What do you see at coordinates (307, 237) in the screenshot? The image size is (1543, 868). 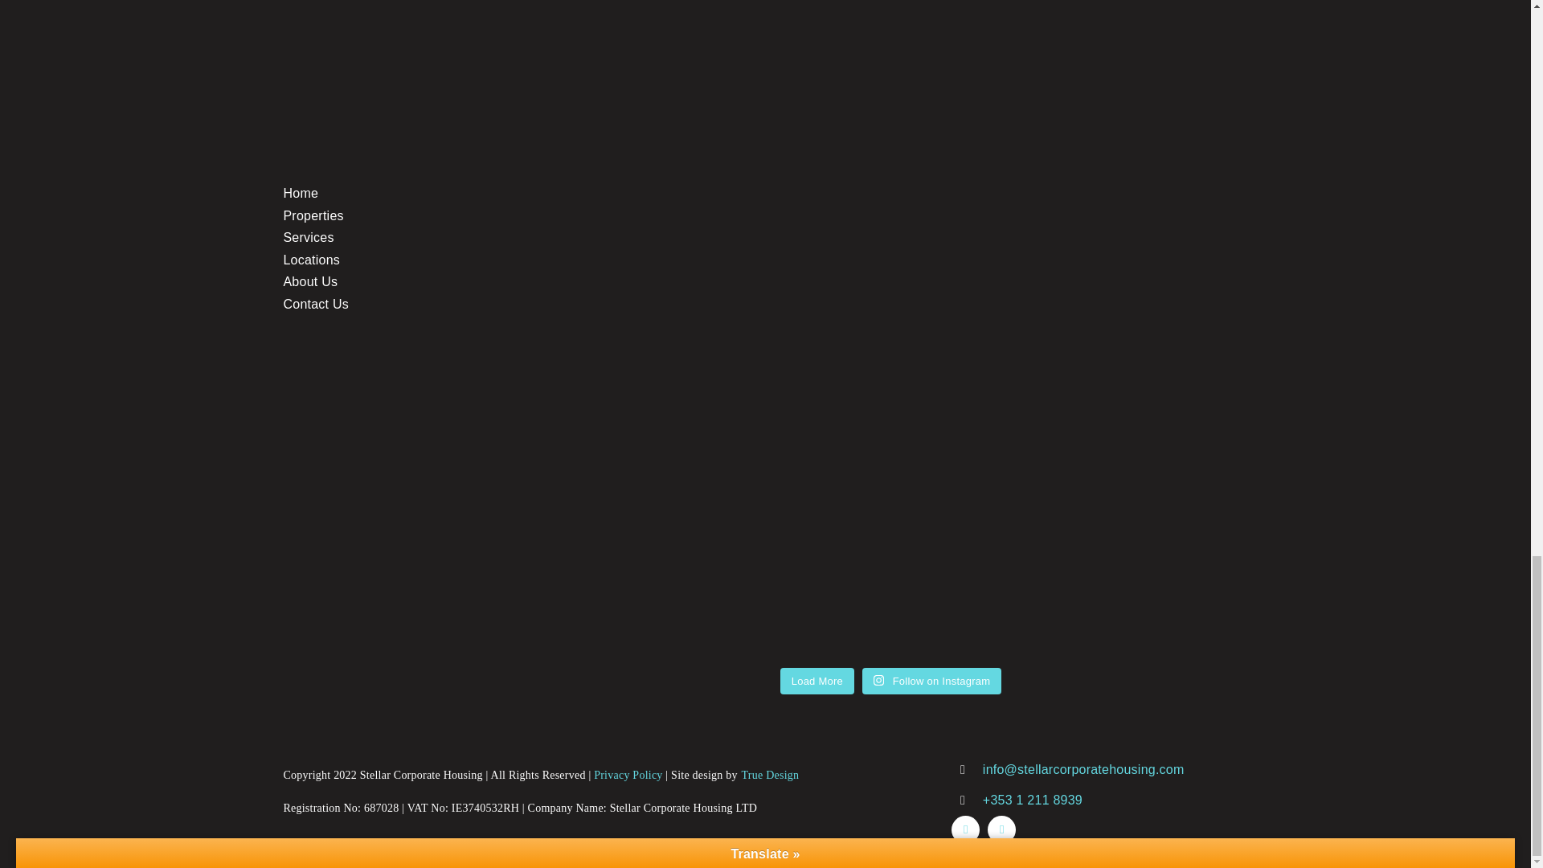 I see `Services` at bounding box center [307, 237].